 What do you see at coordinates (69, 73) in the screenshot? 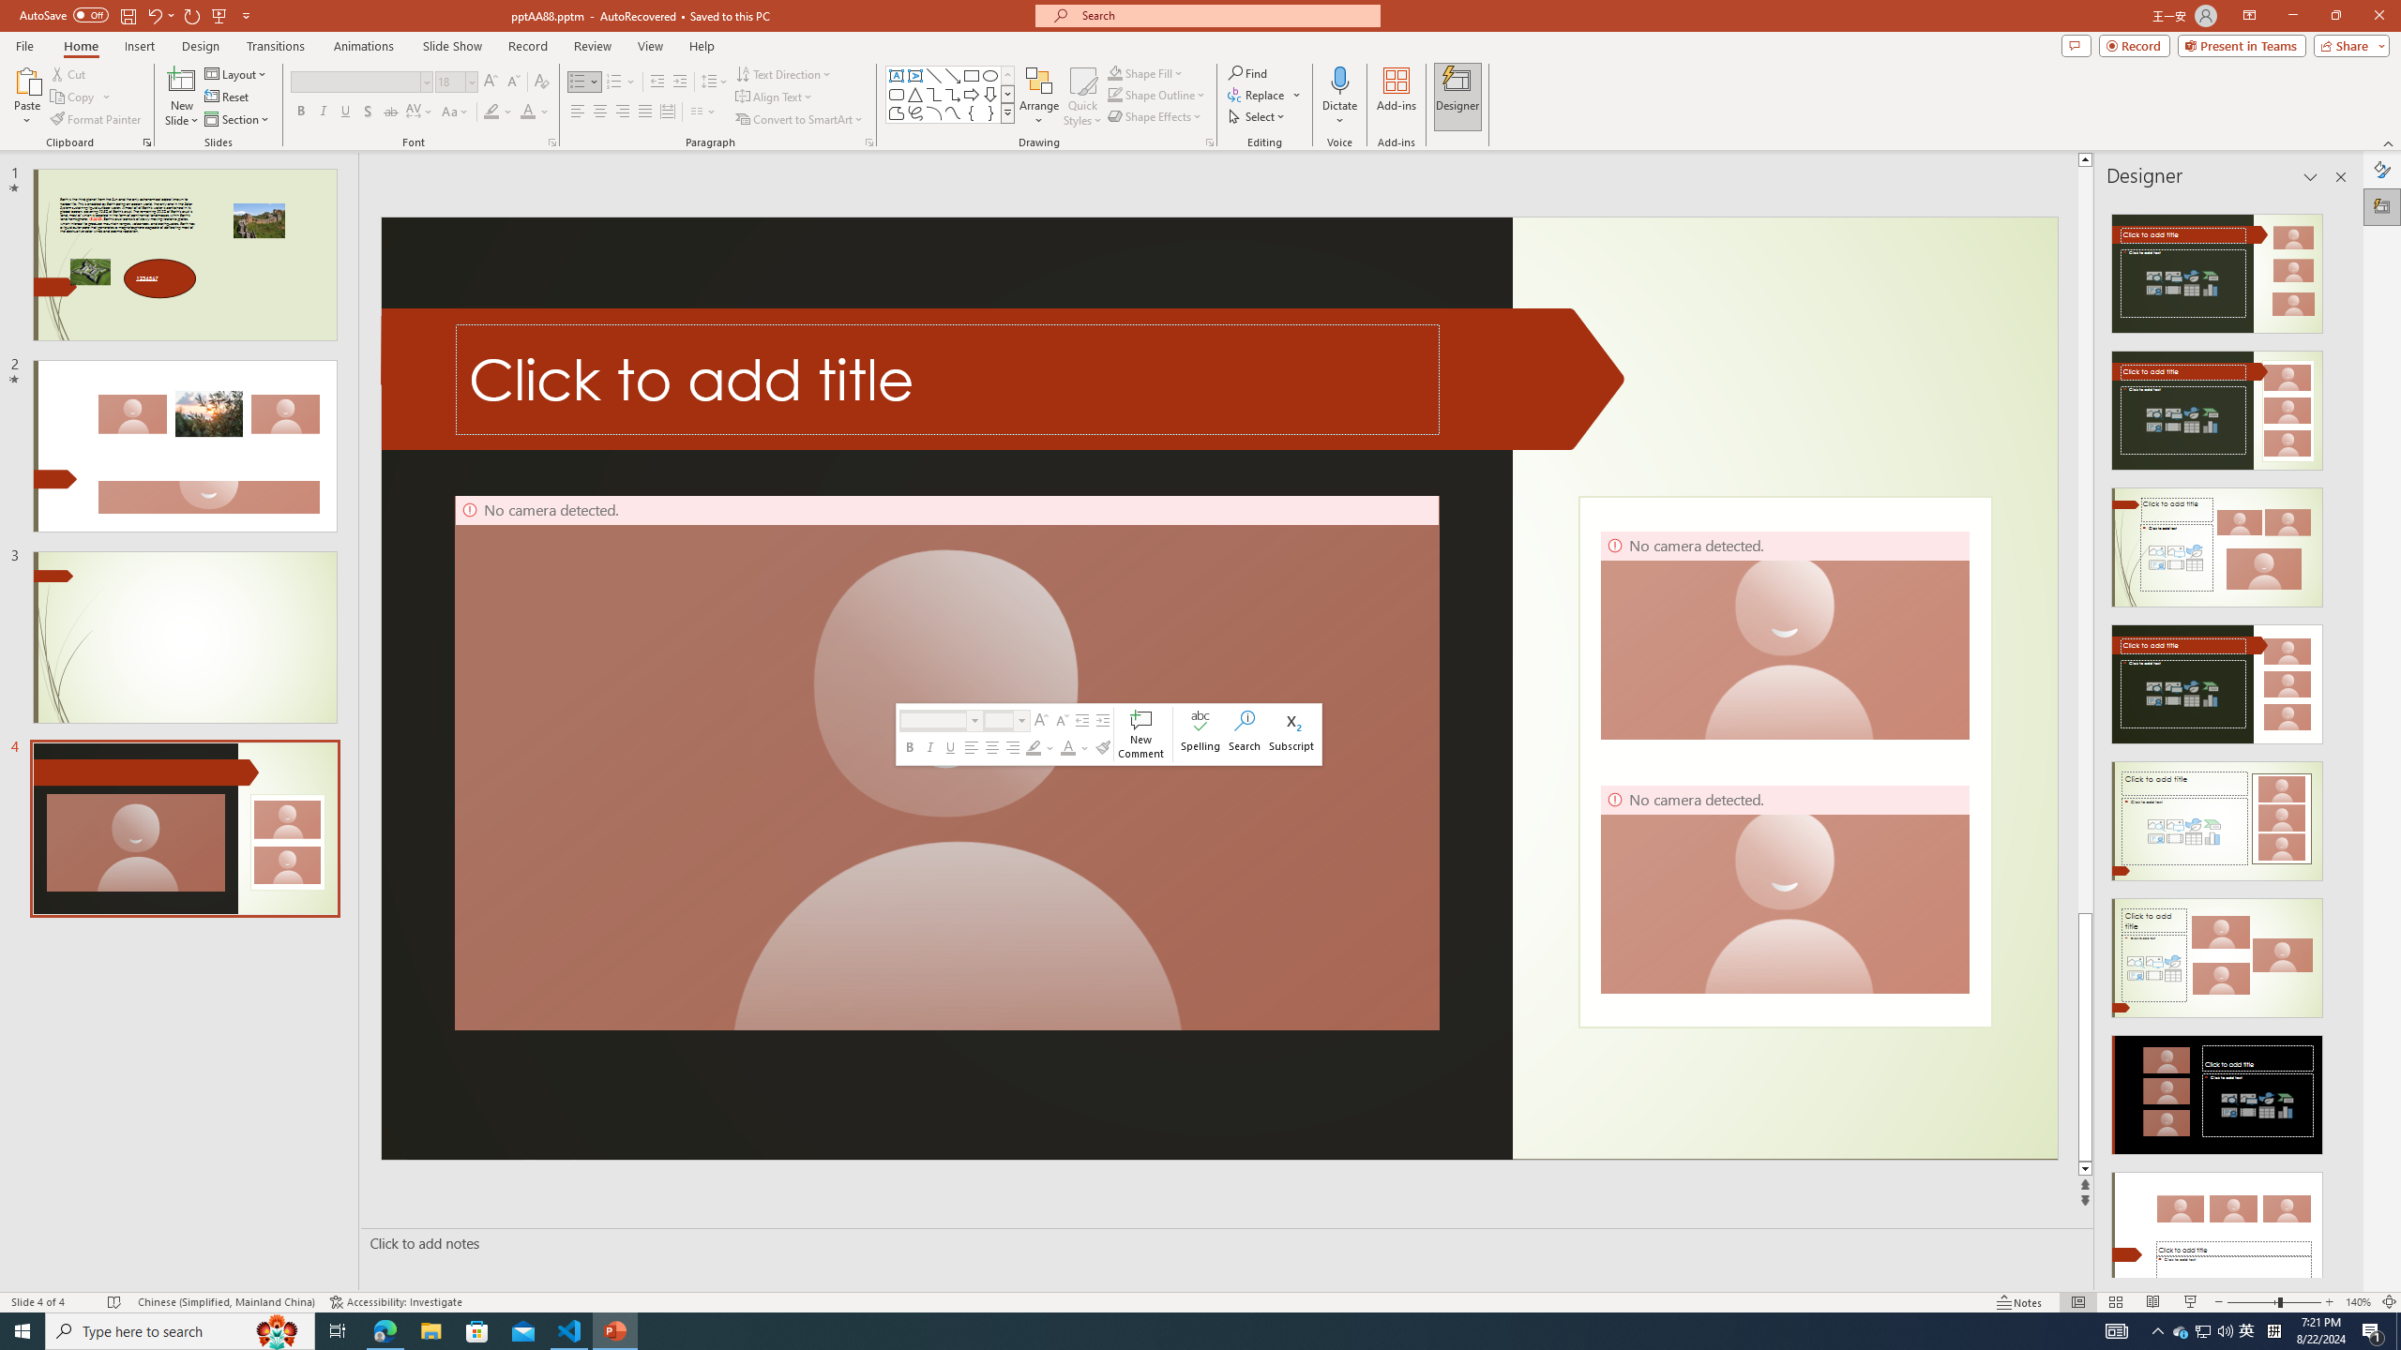
I see `Cut` at bounding box center [69, 73].